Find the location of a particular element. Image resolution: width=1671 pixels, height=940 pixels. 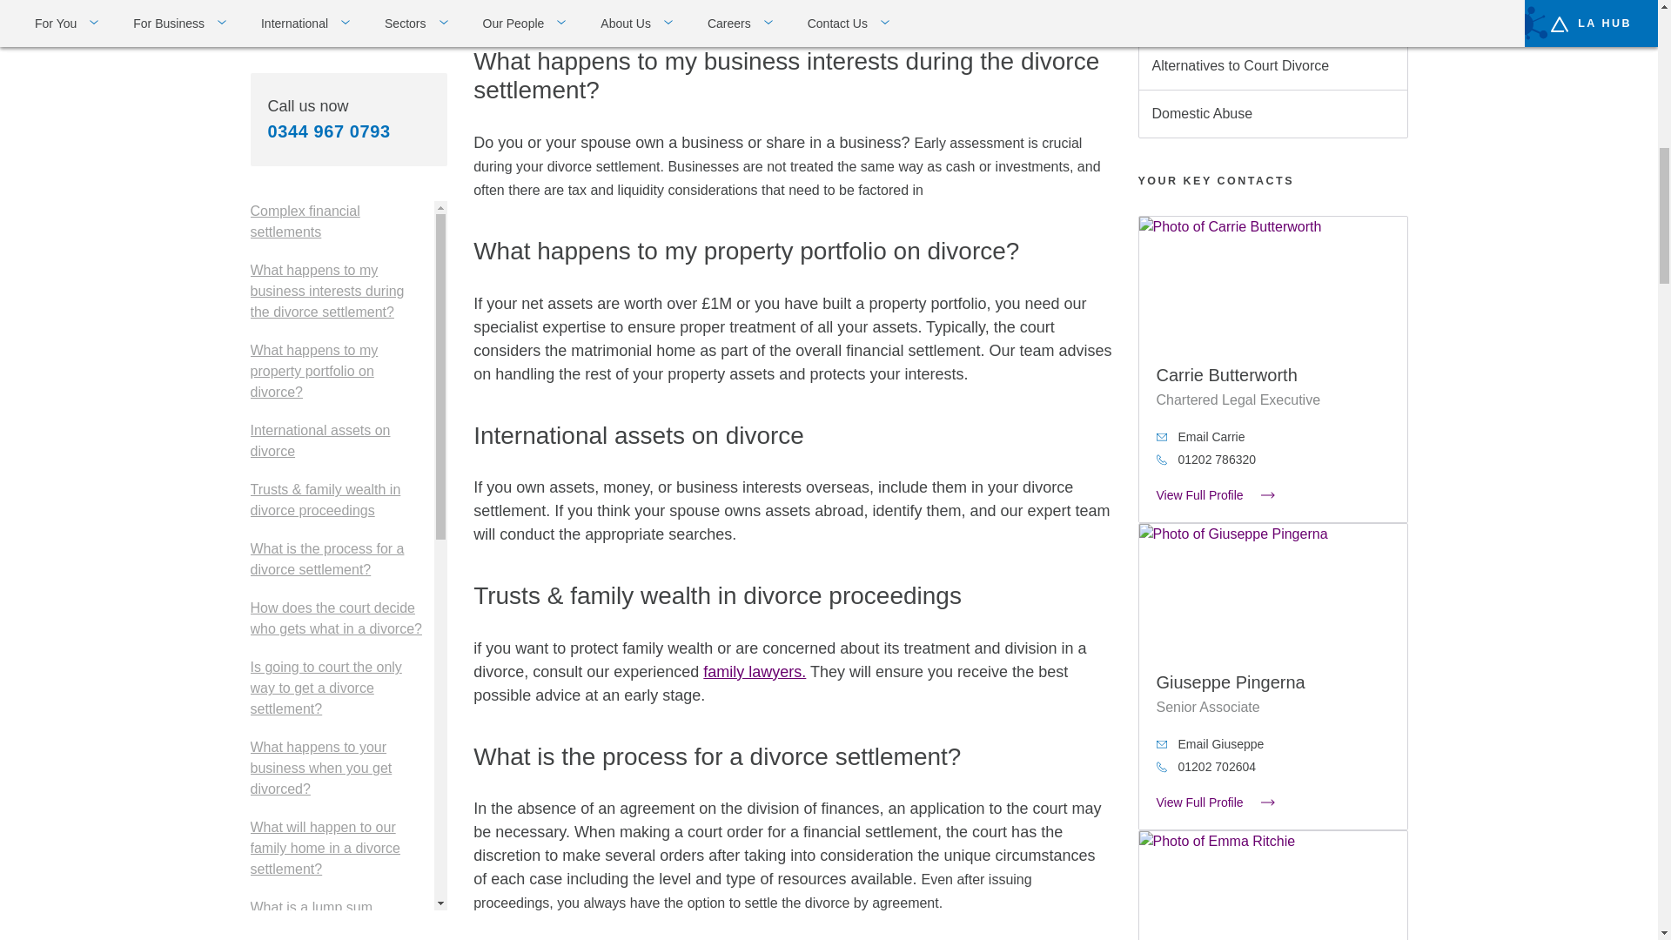

Domestic Abuse is located at coordinates (1272, 113).